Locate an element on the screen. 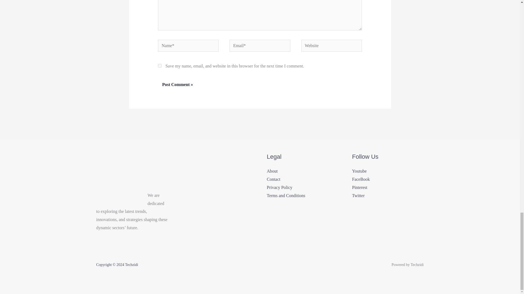 The width and height of the screenshot is (524, 294). yes is located at coordinates (160, 66).